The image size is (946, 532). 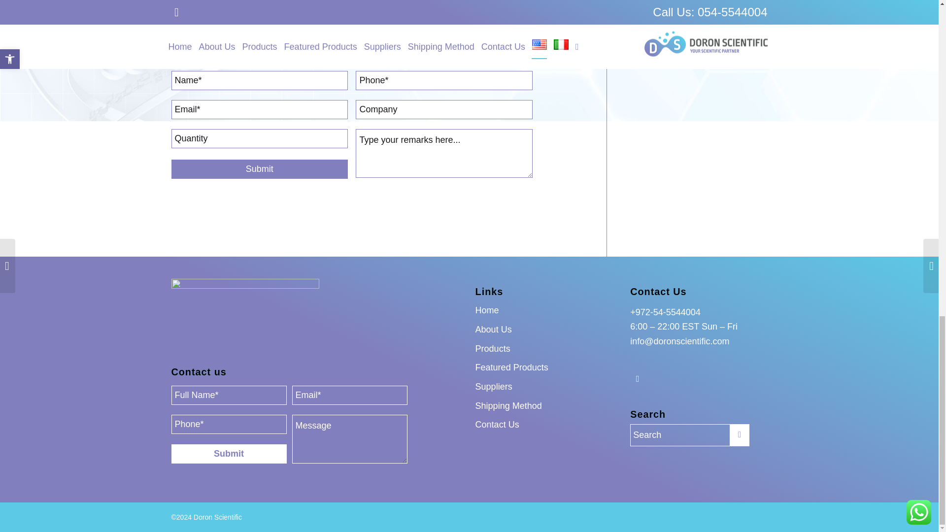 I want to click on WhatsApp, so click(x=638, y=378).